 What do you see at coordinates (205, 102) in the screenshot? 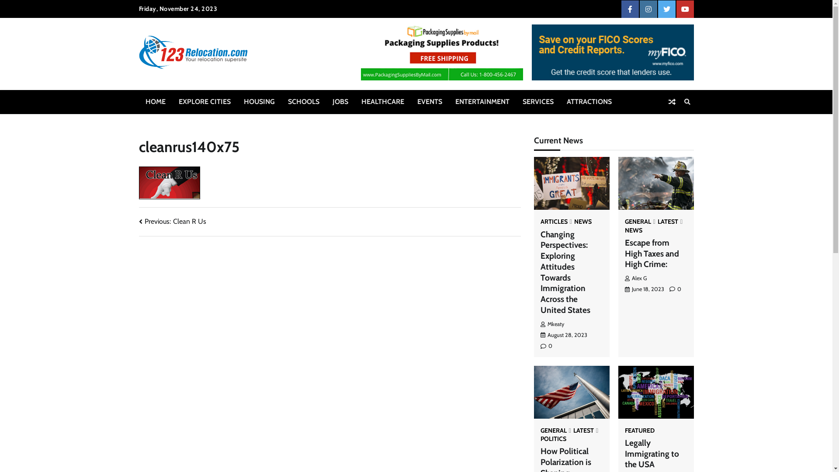
I see `EXPLORE CITIES` at bounding box center [205, 102].